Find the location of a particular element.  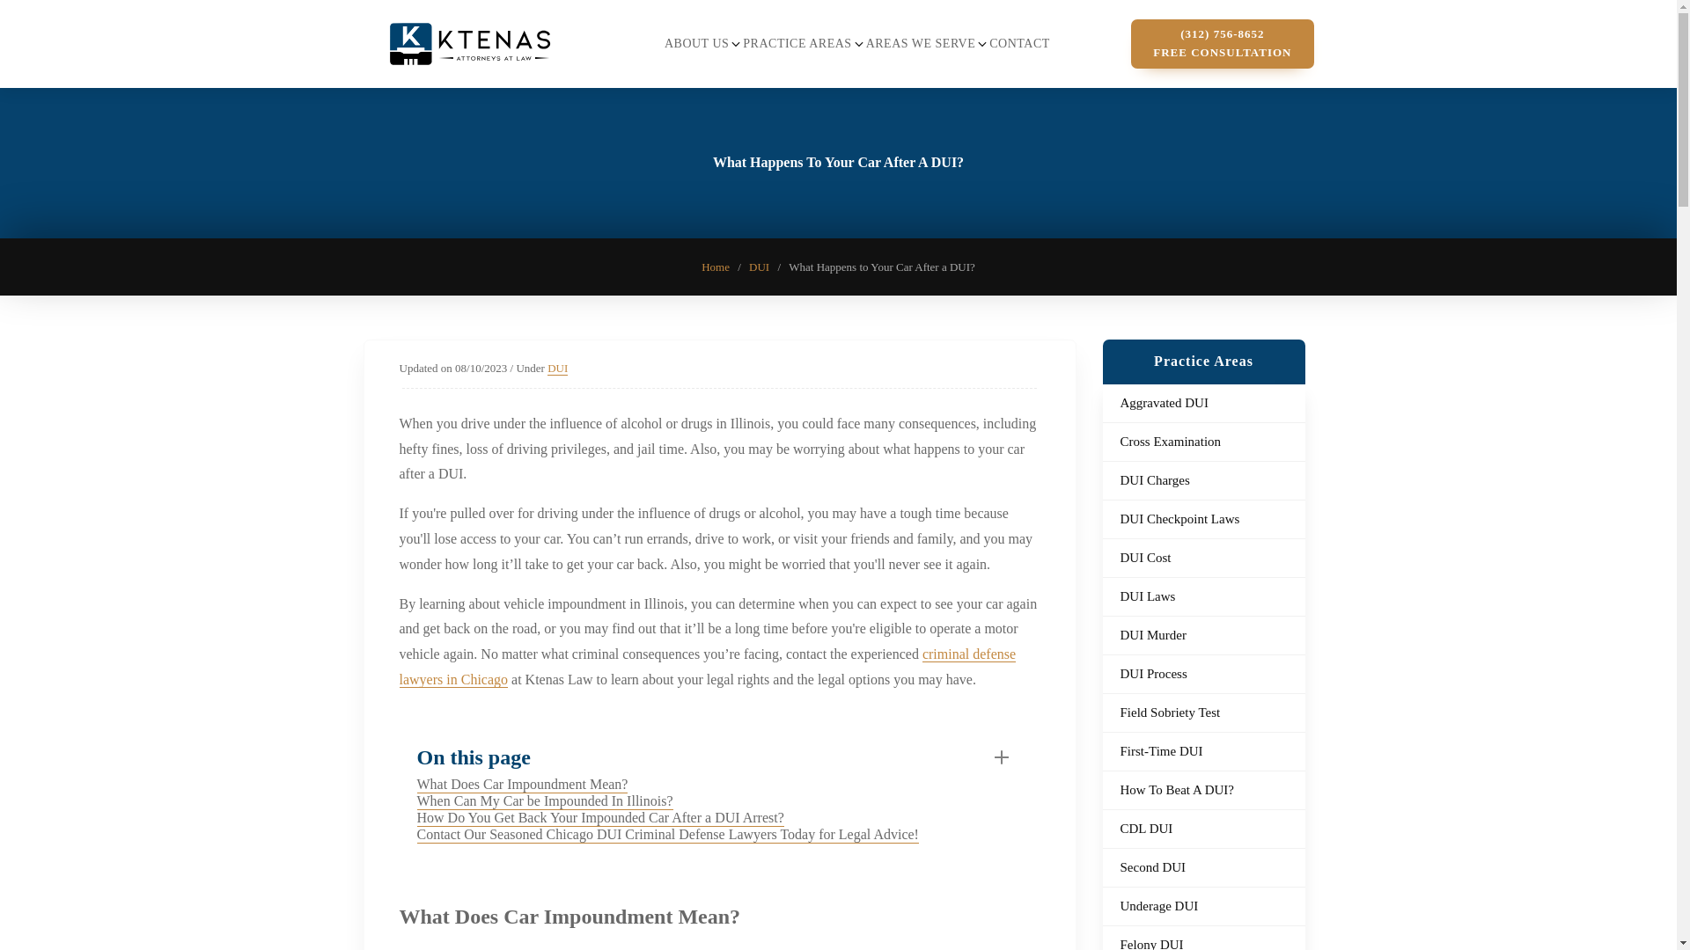

What Does Car Impoundment Mean? is located at coordinates (523, 785).